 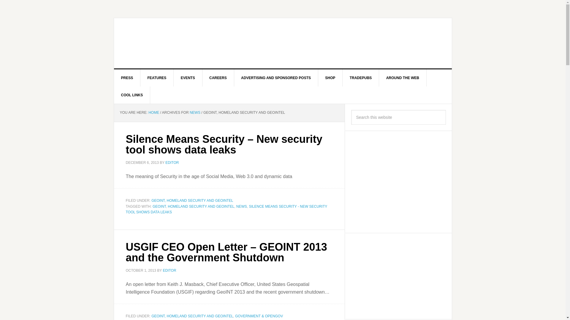 What do you see at coordinates (227, 209) in the screenshot?
I see `SILENCE MEANS SECURITY - NEW SECURITY TOOL SHOWS DATA LEAKS` at bounding box center [227, 209].